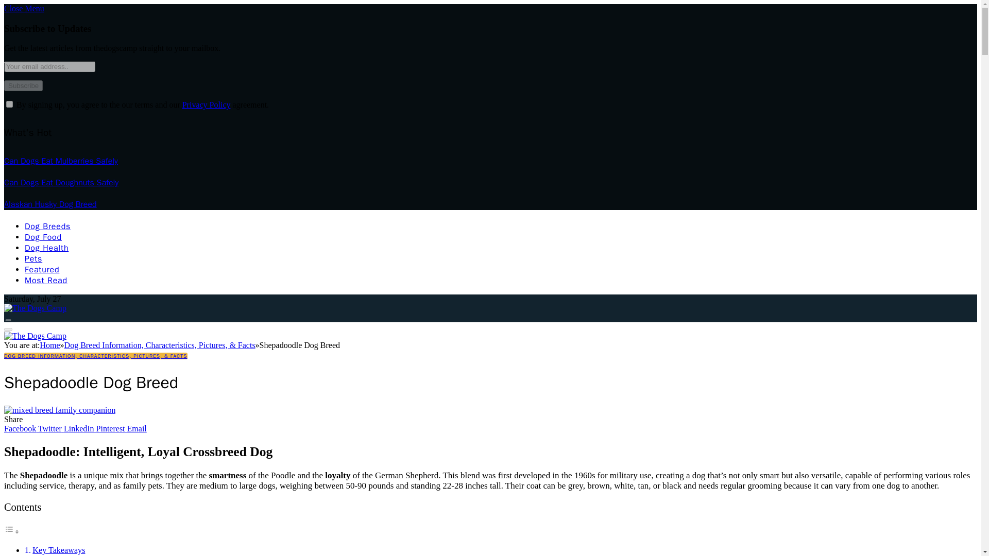  Describe the element at coordinates (46, 248) in the screenshot. I see `Dog Health` at that location.